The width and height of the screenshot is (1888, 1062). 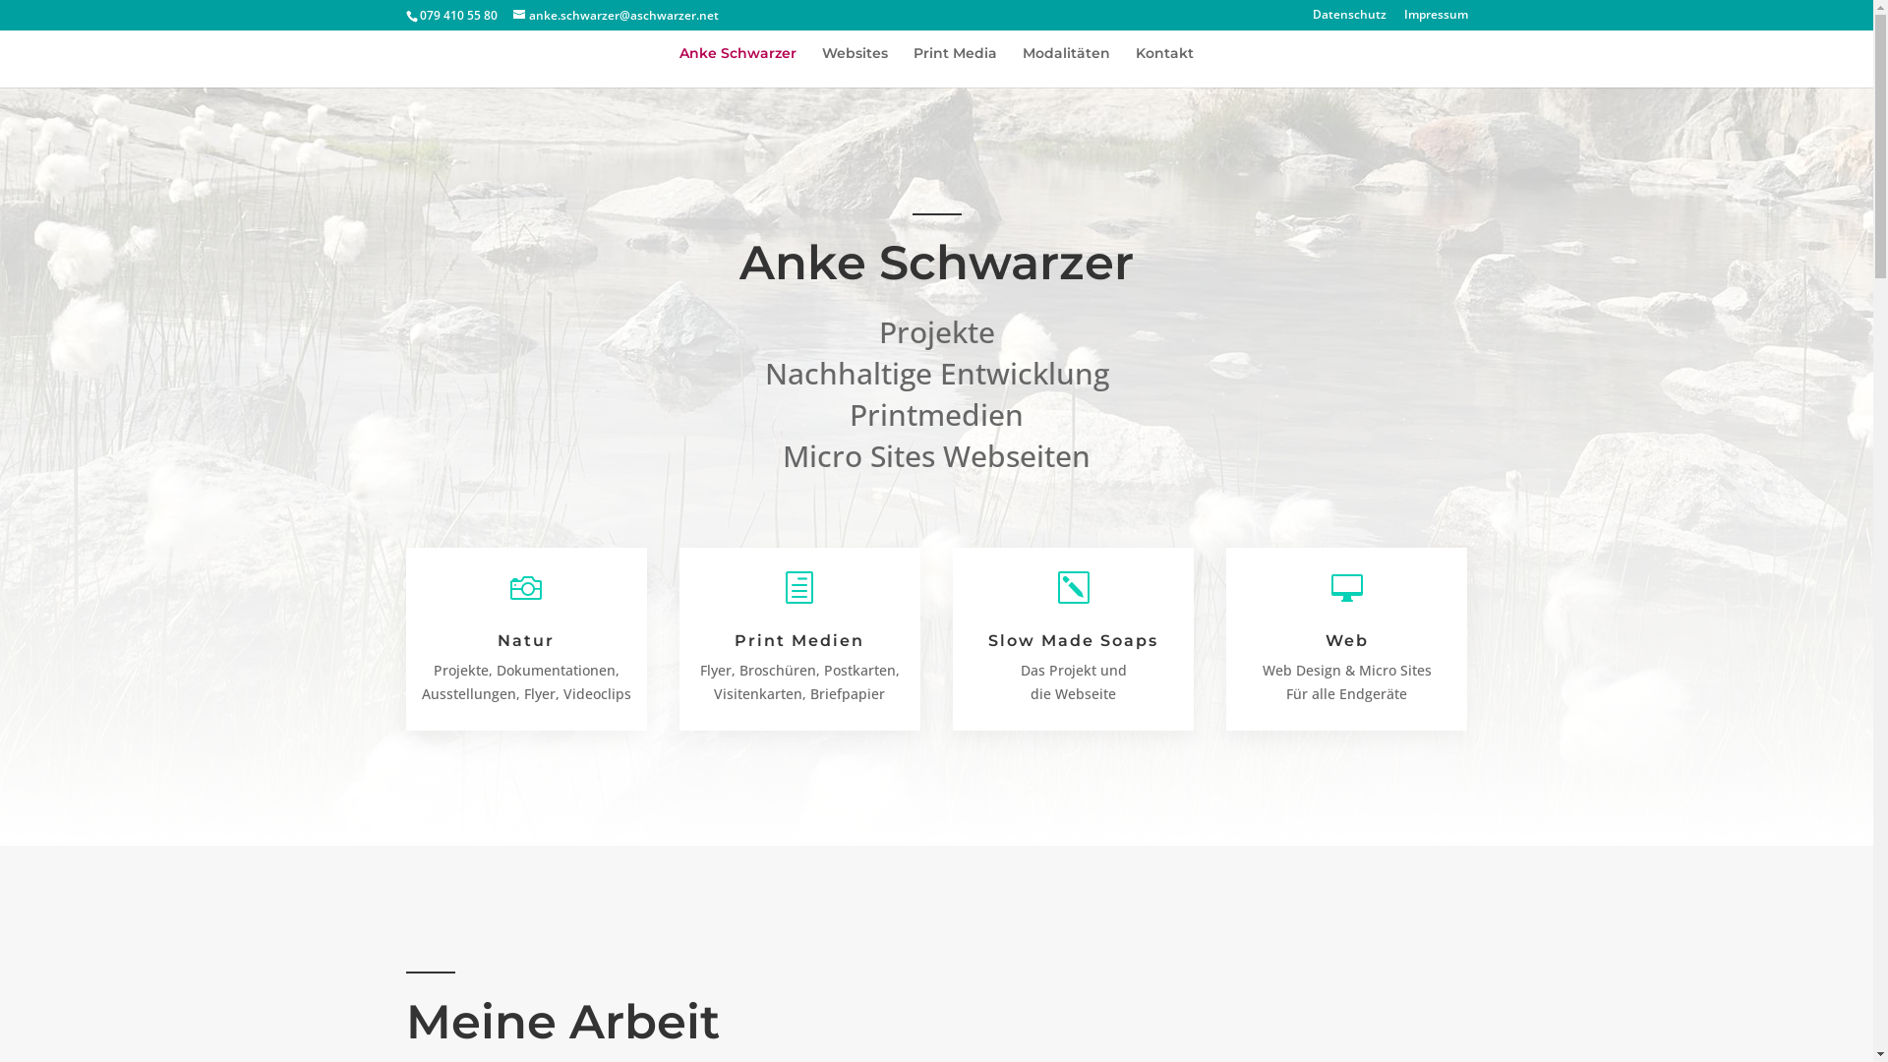 I want to click on Web, so click(x=1347, y=641).